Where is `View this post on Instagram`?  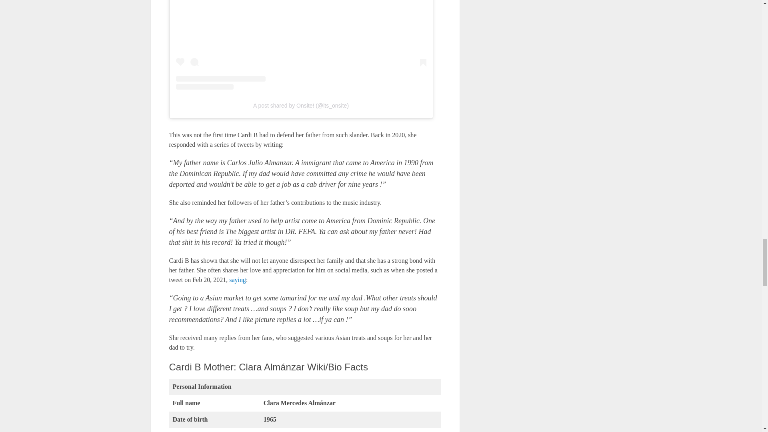 View this post on Instagram is located at coordinates (301, 45).